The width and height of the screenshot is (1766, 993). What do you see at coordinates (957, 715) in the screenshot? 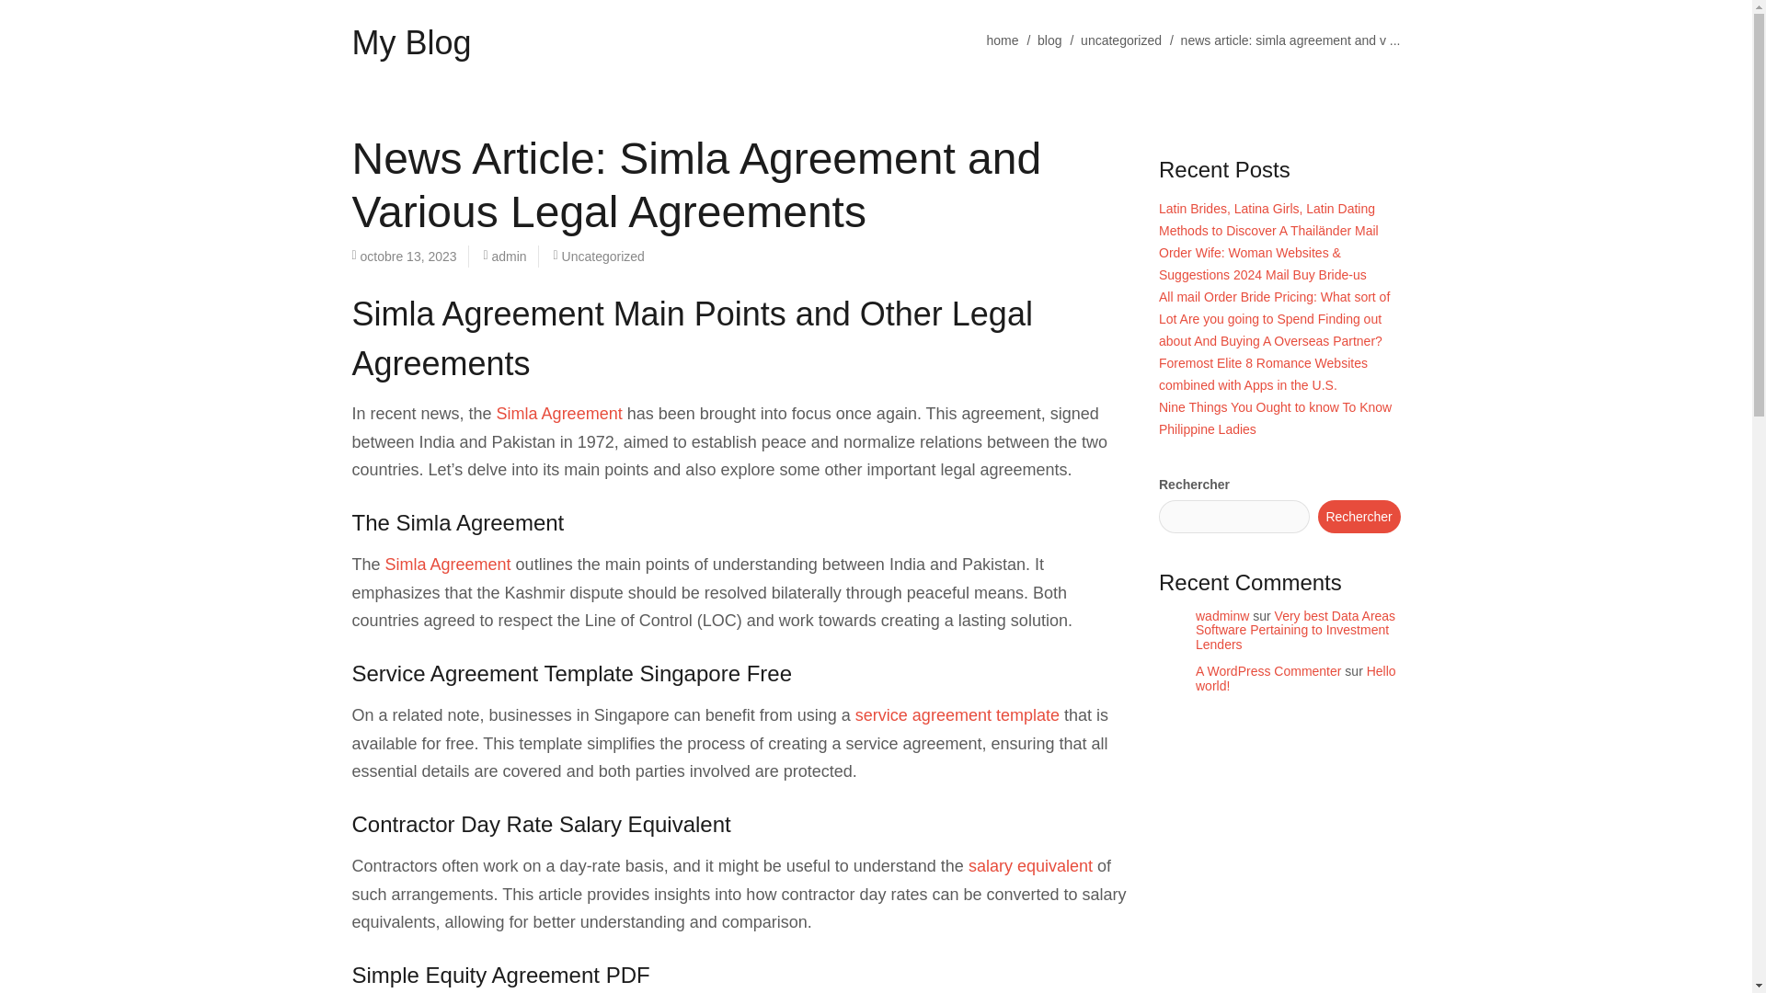
I see `service agreement template` at bounding box center [957, 715].